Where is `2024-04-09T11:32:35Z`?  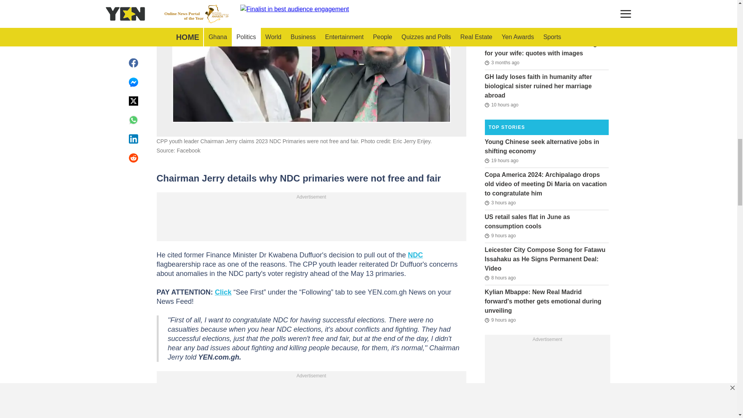 2024-04-09T11:32:35Z is located at coordinates (502, 63).